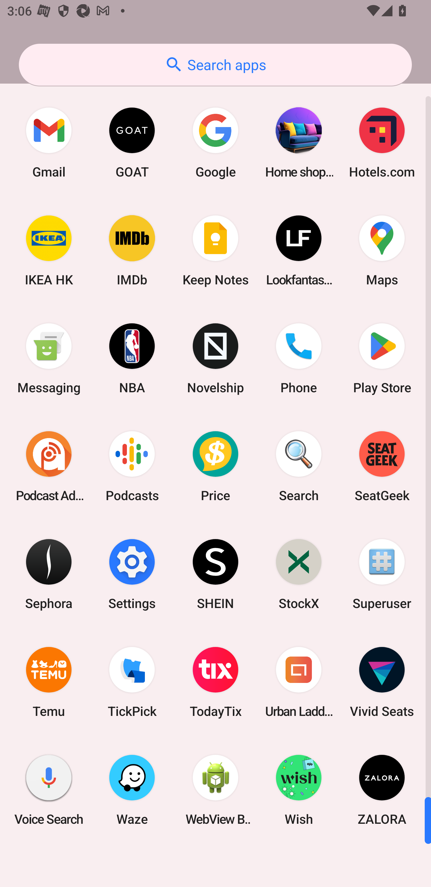 The width and height of the screenshot is (431, 887). Describe the element at coordinates (382, 790) in the screenshot. I see `ZALORA` at that location.